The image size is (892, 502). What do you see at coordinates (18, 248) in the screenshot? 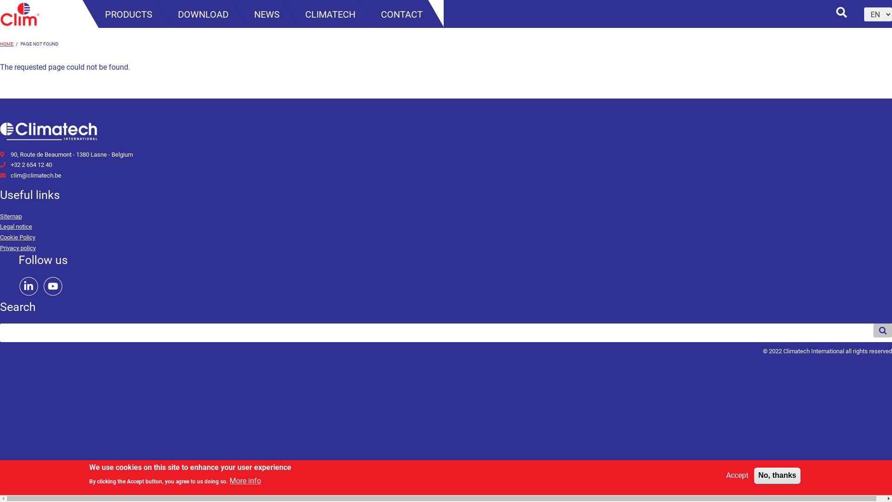
I see `Privacy policy` at bounding box center [18, 248].